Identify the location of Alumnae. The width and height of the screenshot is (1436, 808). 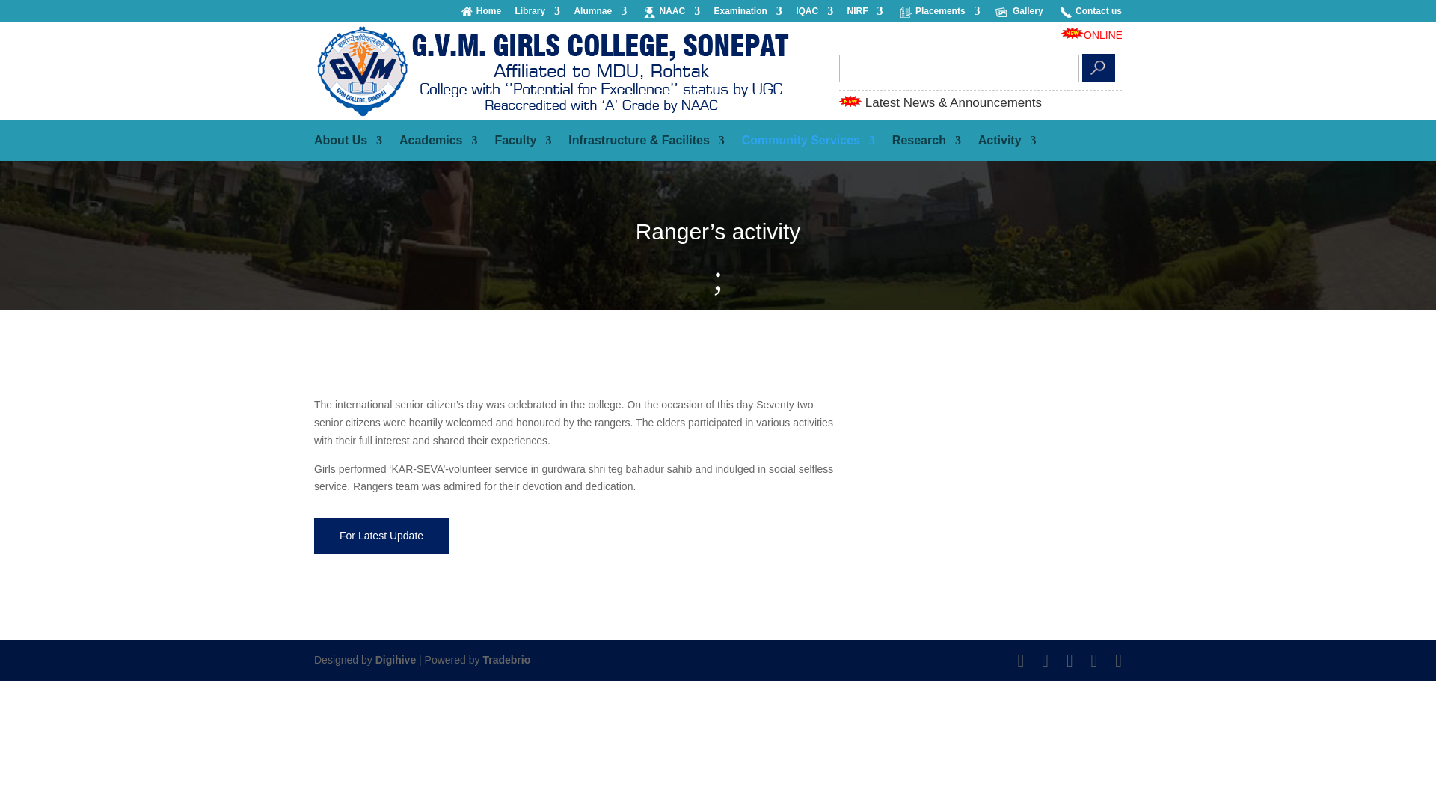
(600, 14).